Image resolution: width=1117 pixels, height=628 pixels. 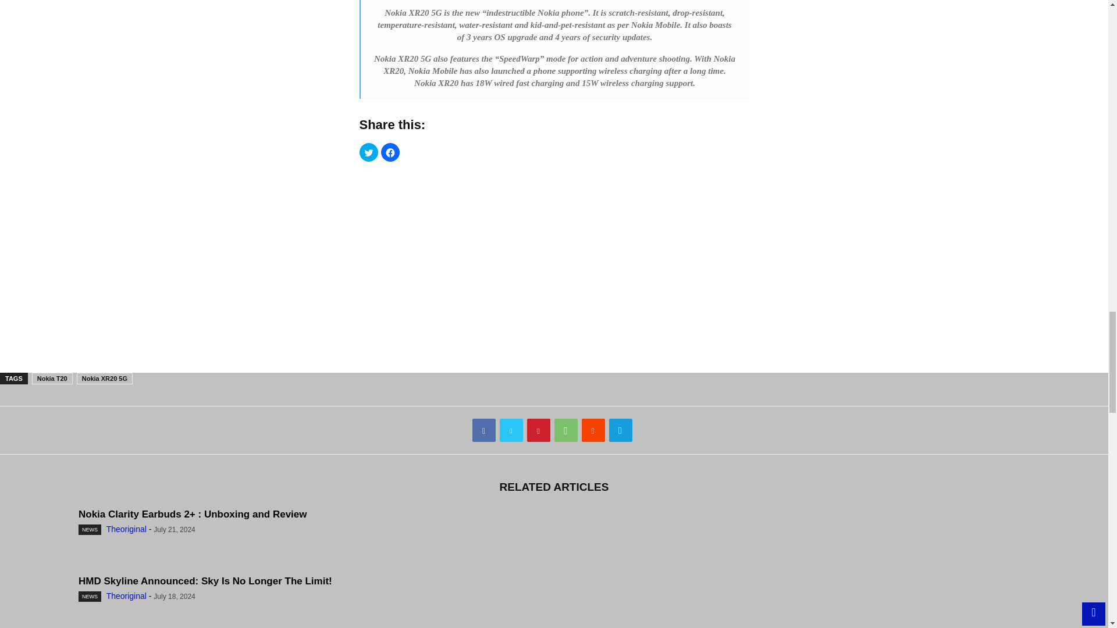 What do you see at coordinates (390, 152) in the screenshot?
I see `Click to share on Facebook` at bounding box center [390, 152].